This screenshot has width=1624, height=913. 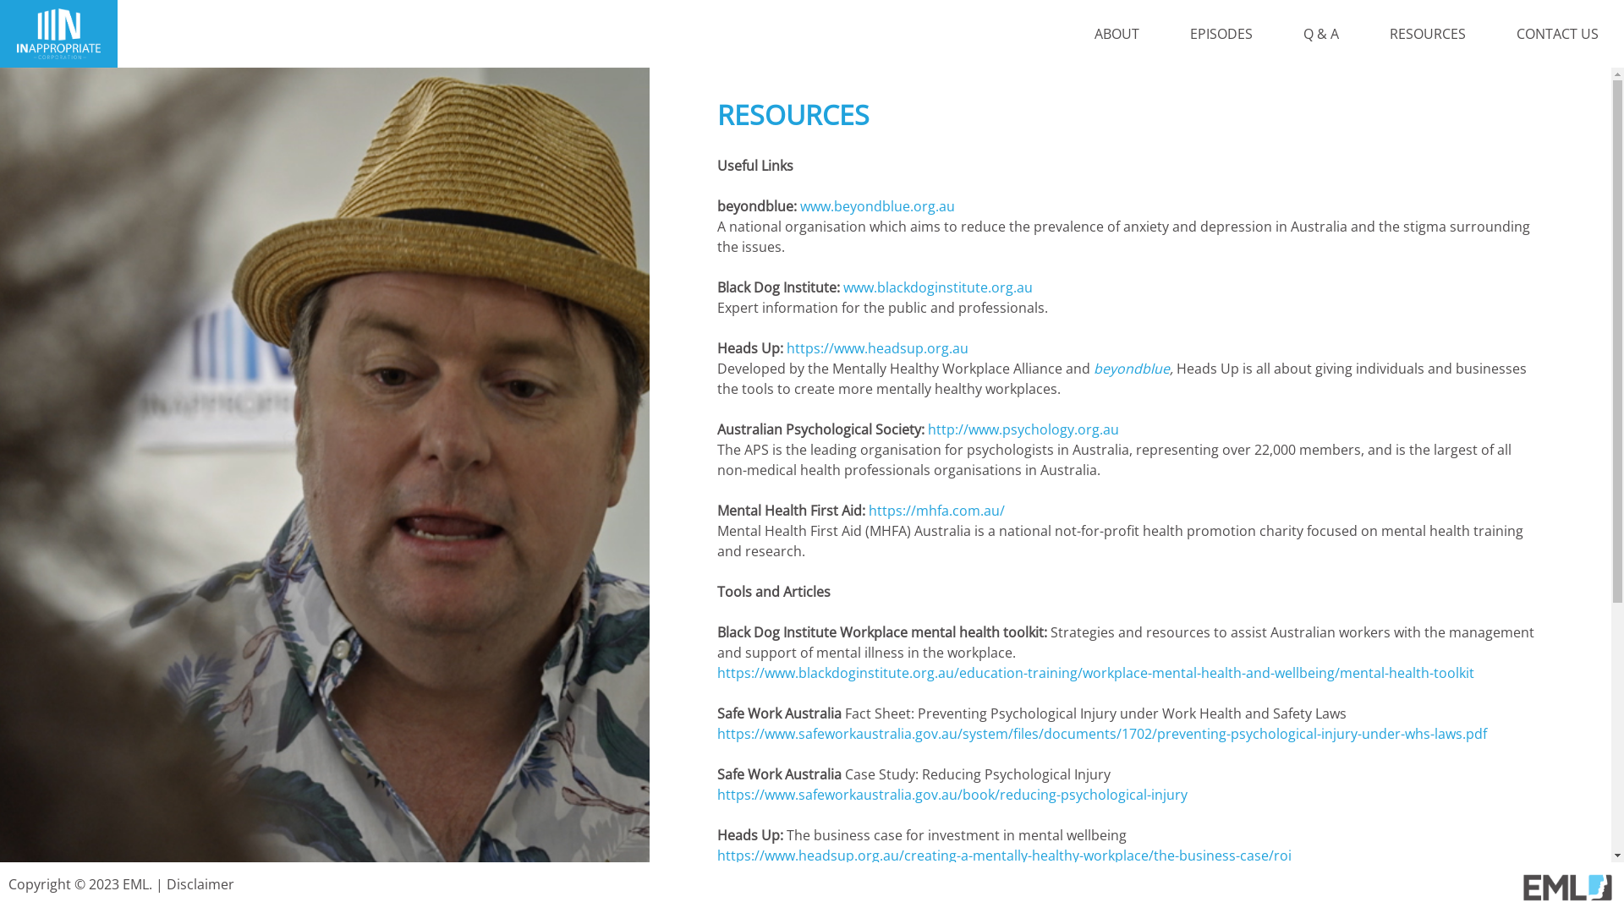 What do you see at coordinates (938, 287) in the screenshot?
I see `www.blackdoginstitute.org.au` at bounding box center [938, 287].